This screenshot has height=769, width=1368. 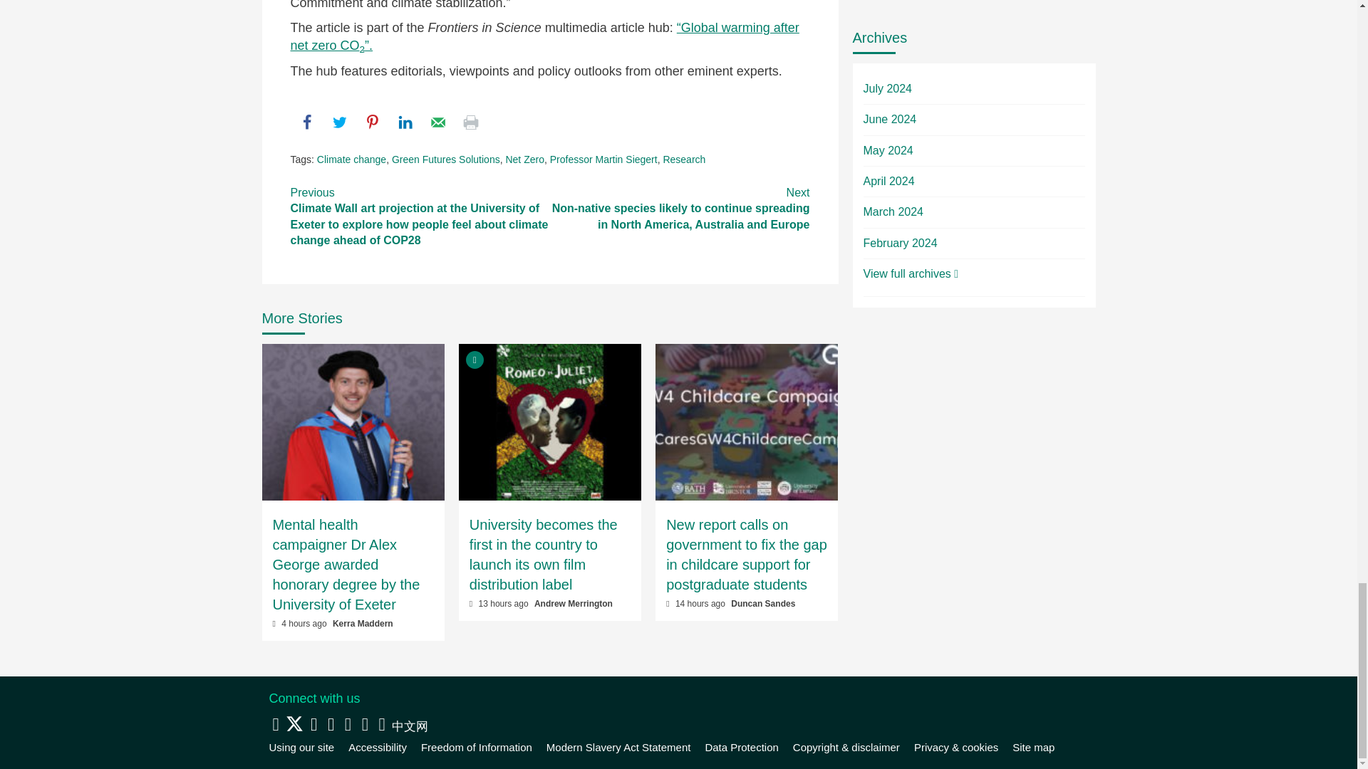 I want to click on Save to Pinterest, so click(x=372, y=122).